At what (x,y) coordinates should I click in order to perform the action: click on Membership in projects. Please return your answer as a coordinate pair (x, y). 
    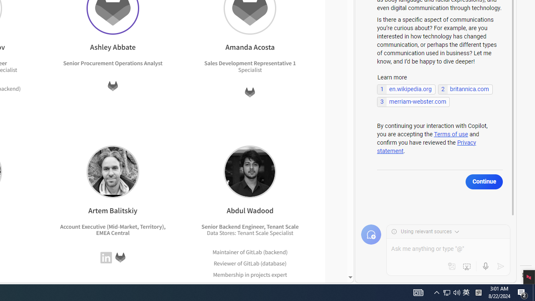
    Looking at the image, I should click on (242, 274).